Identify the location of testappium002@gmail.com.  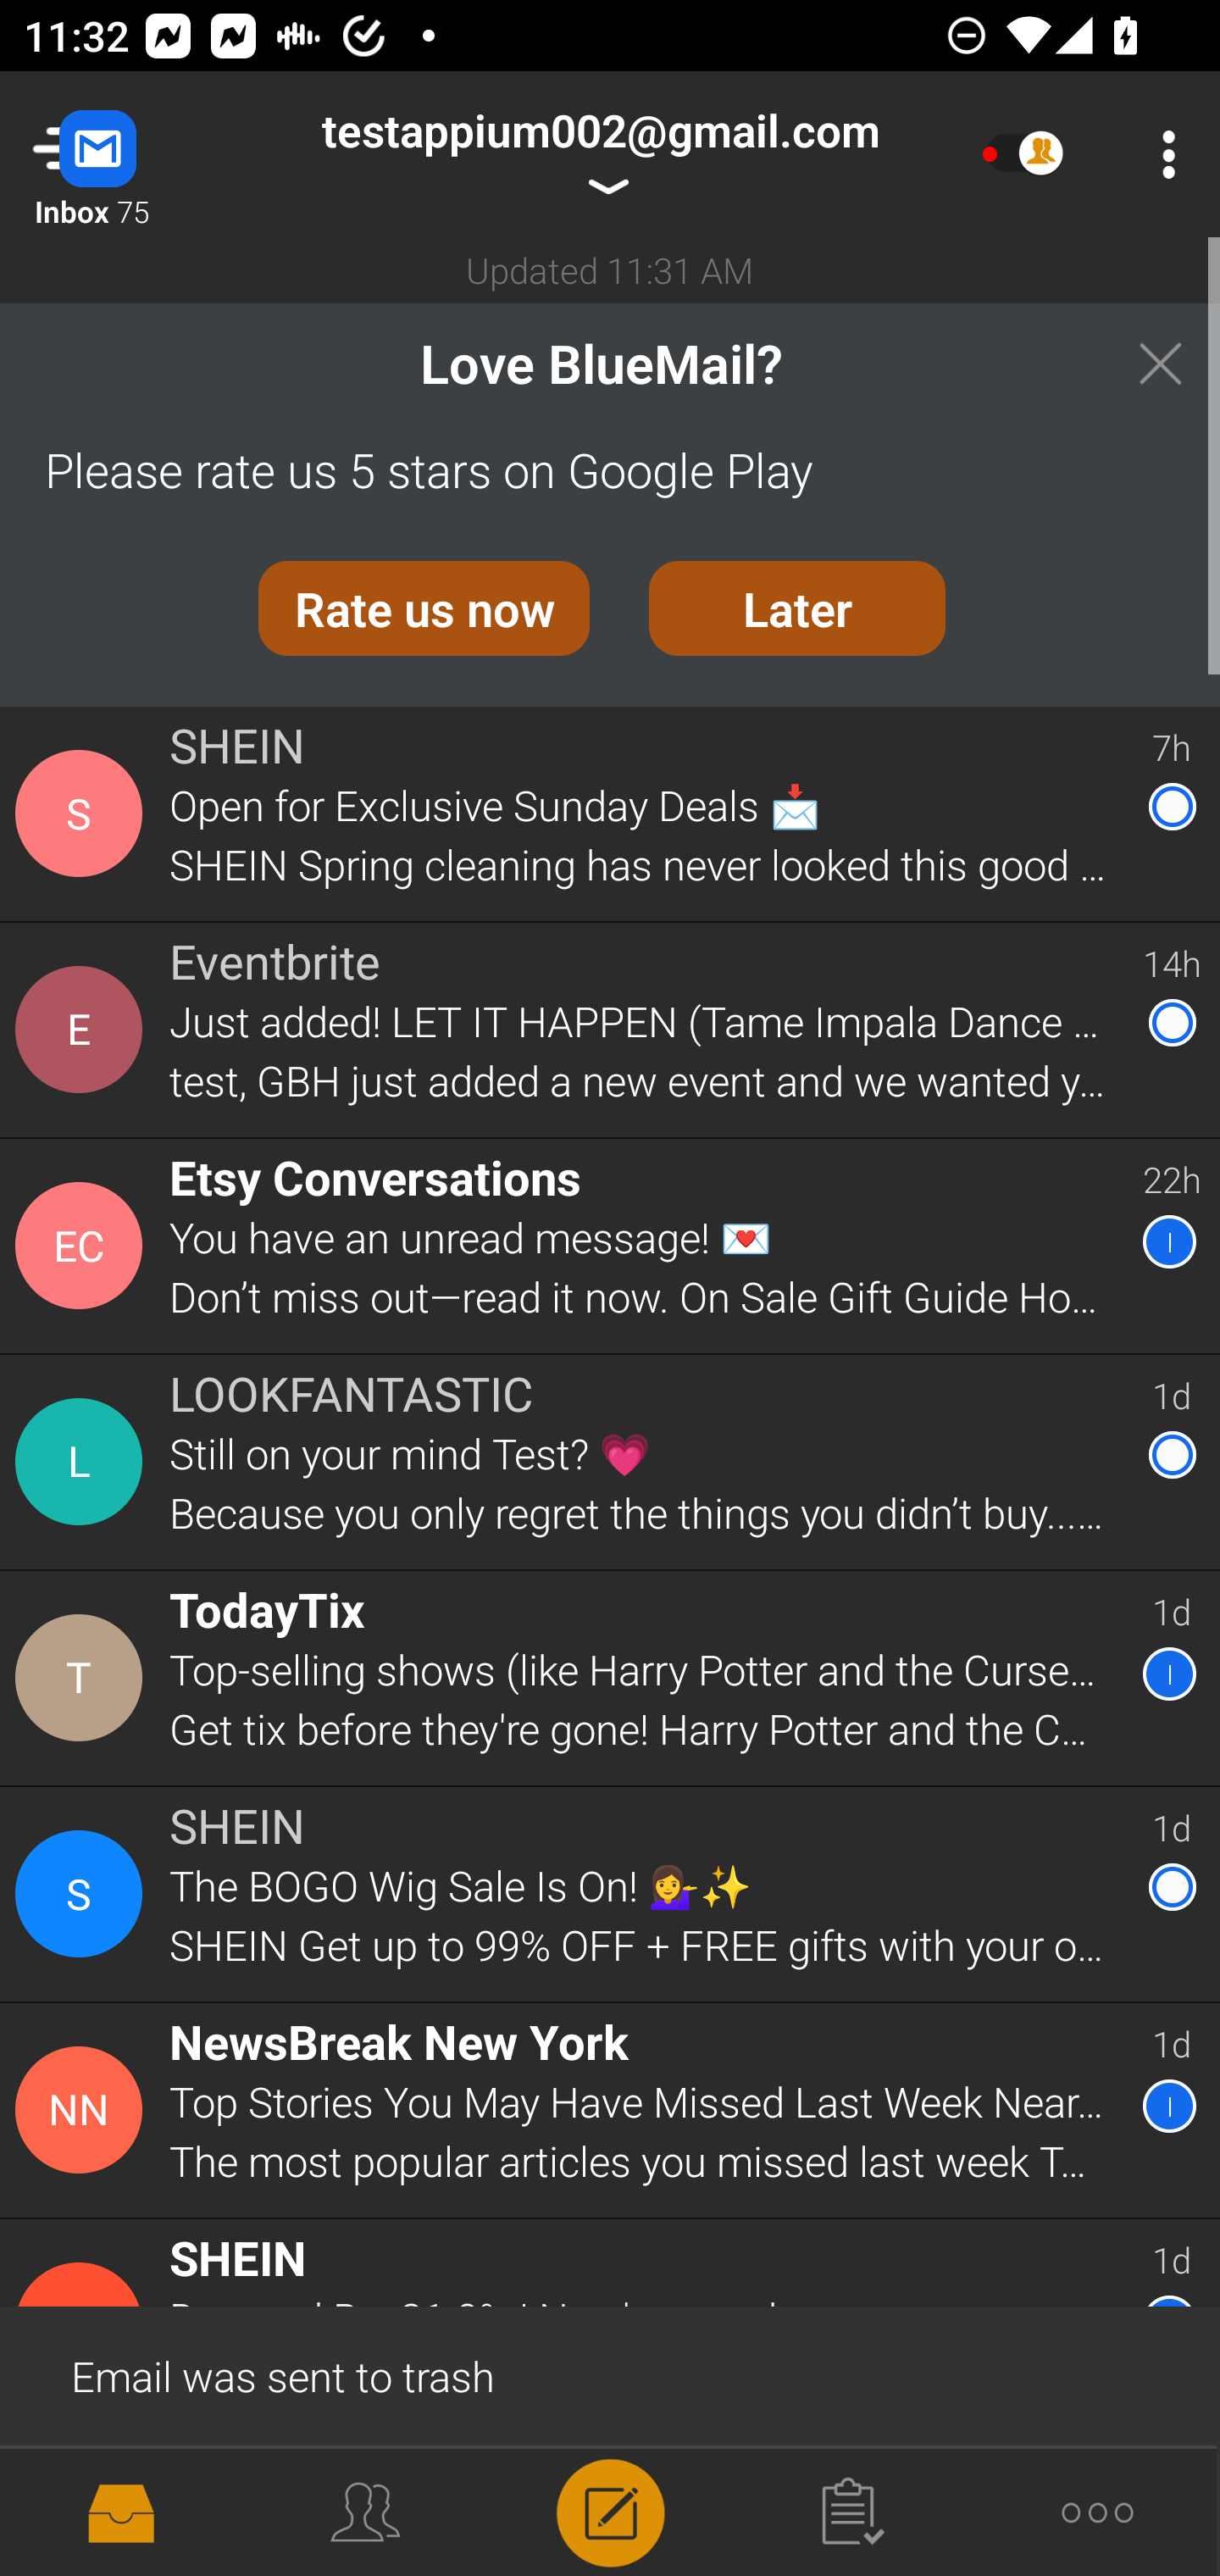
(600, 154).